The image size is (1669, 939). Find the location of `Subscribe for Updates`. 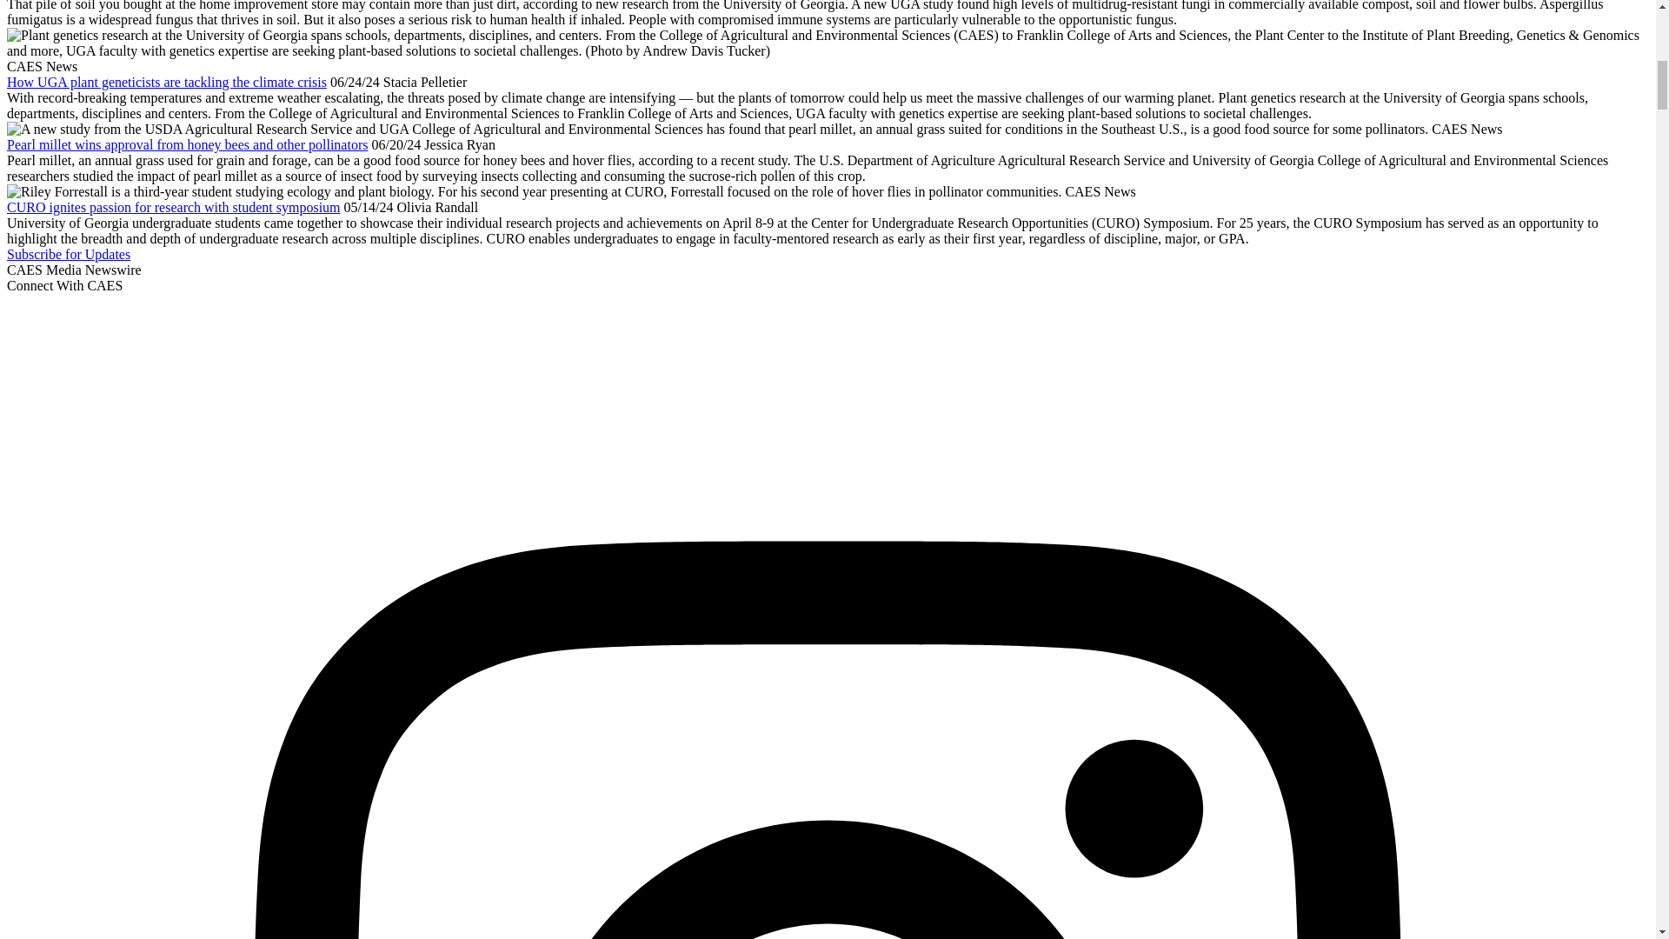

Subscribe for Updates is located at coordinates (68, 254).